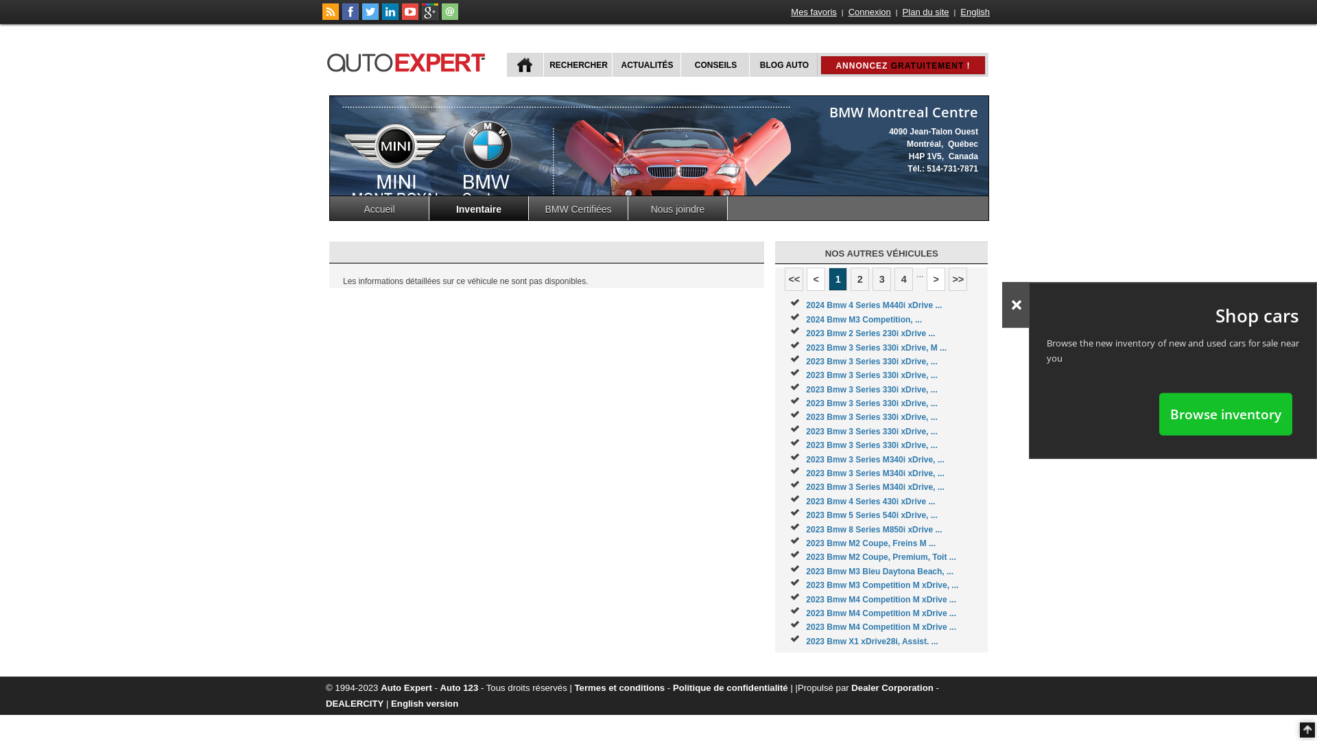  Describe the element at coordinates (871, 445) in the screenshot. I see `2023 Bmw 3 Series 330i xDrive, ...` at that location.